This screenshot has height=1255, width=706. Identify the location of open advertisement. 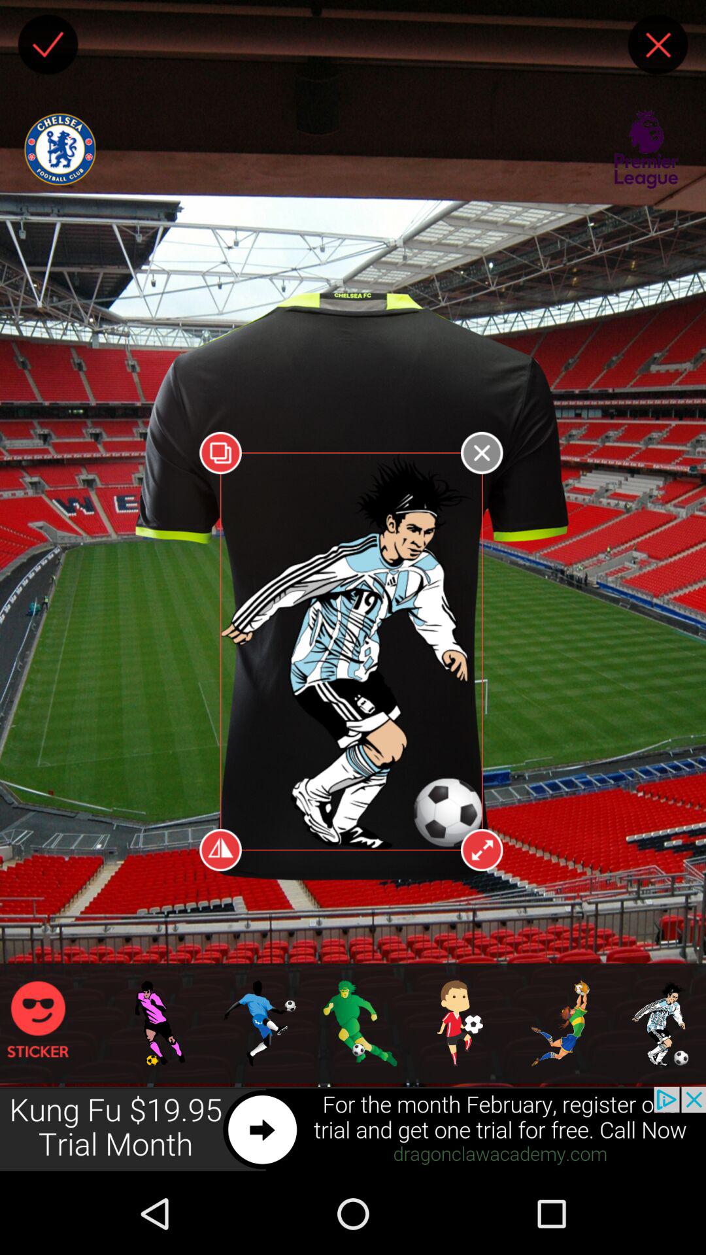
(353, 1129).